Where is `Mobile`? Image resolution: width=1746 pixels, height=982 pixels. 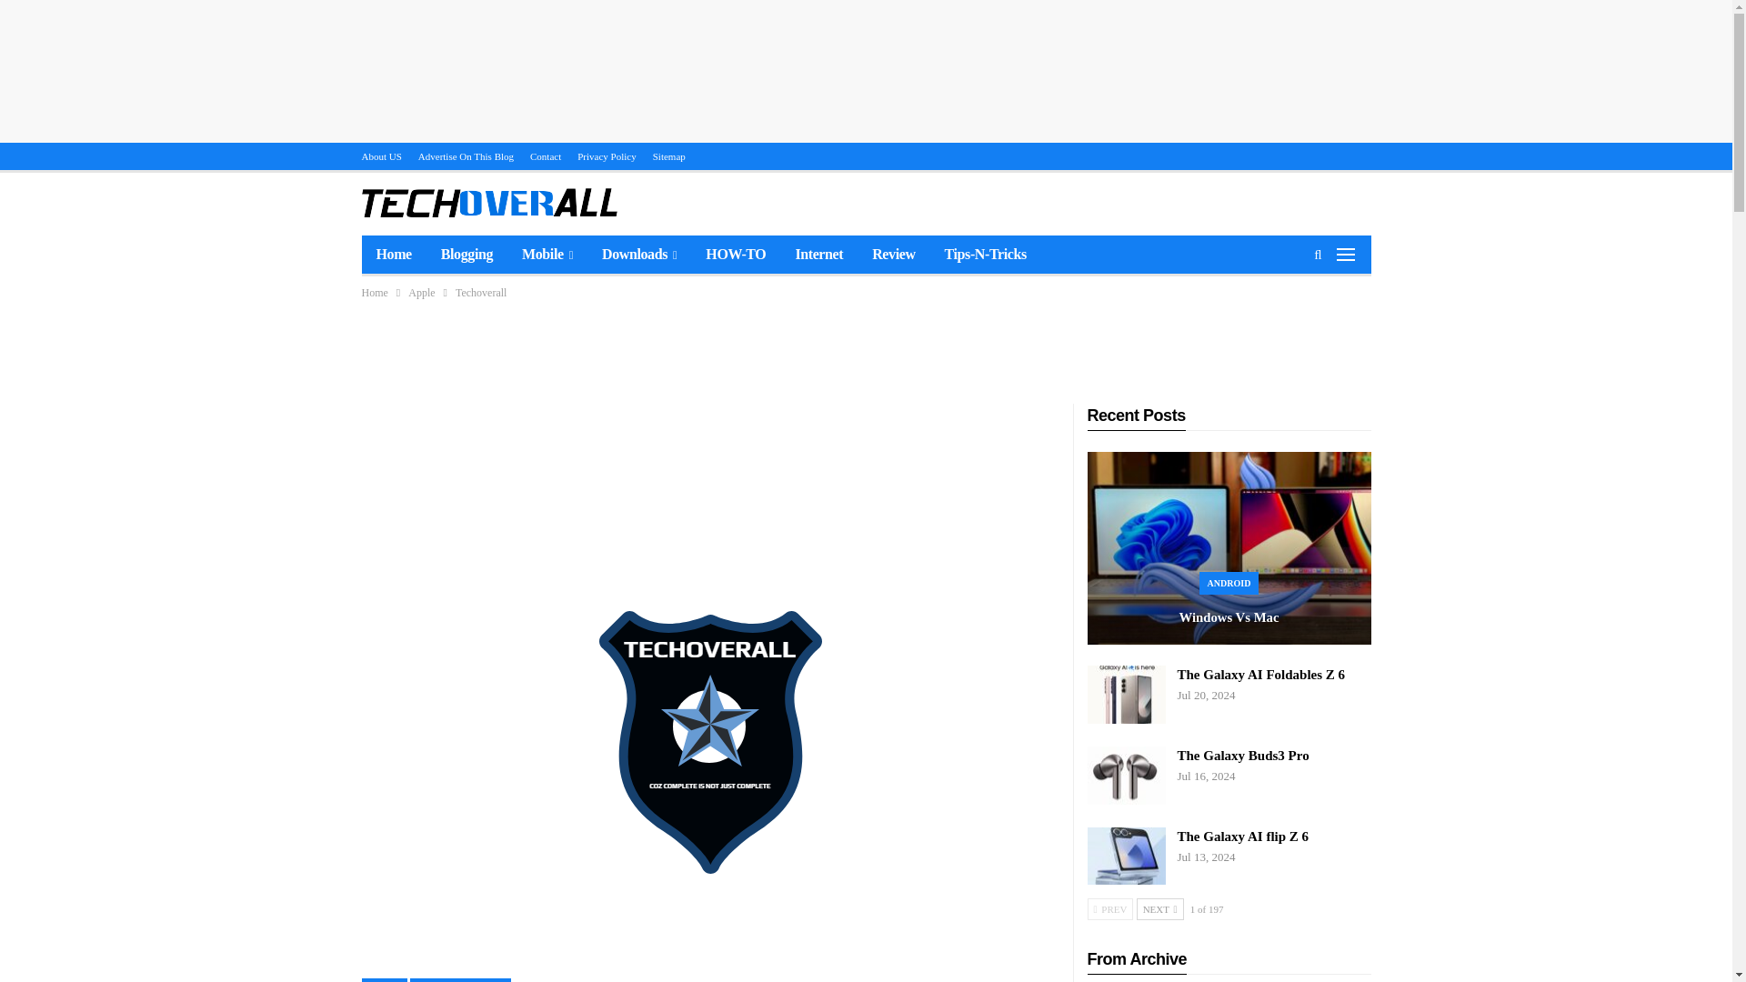 Mobile is located at coordinates (547, 255).